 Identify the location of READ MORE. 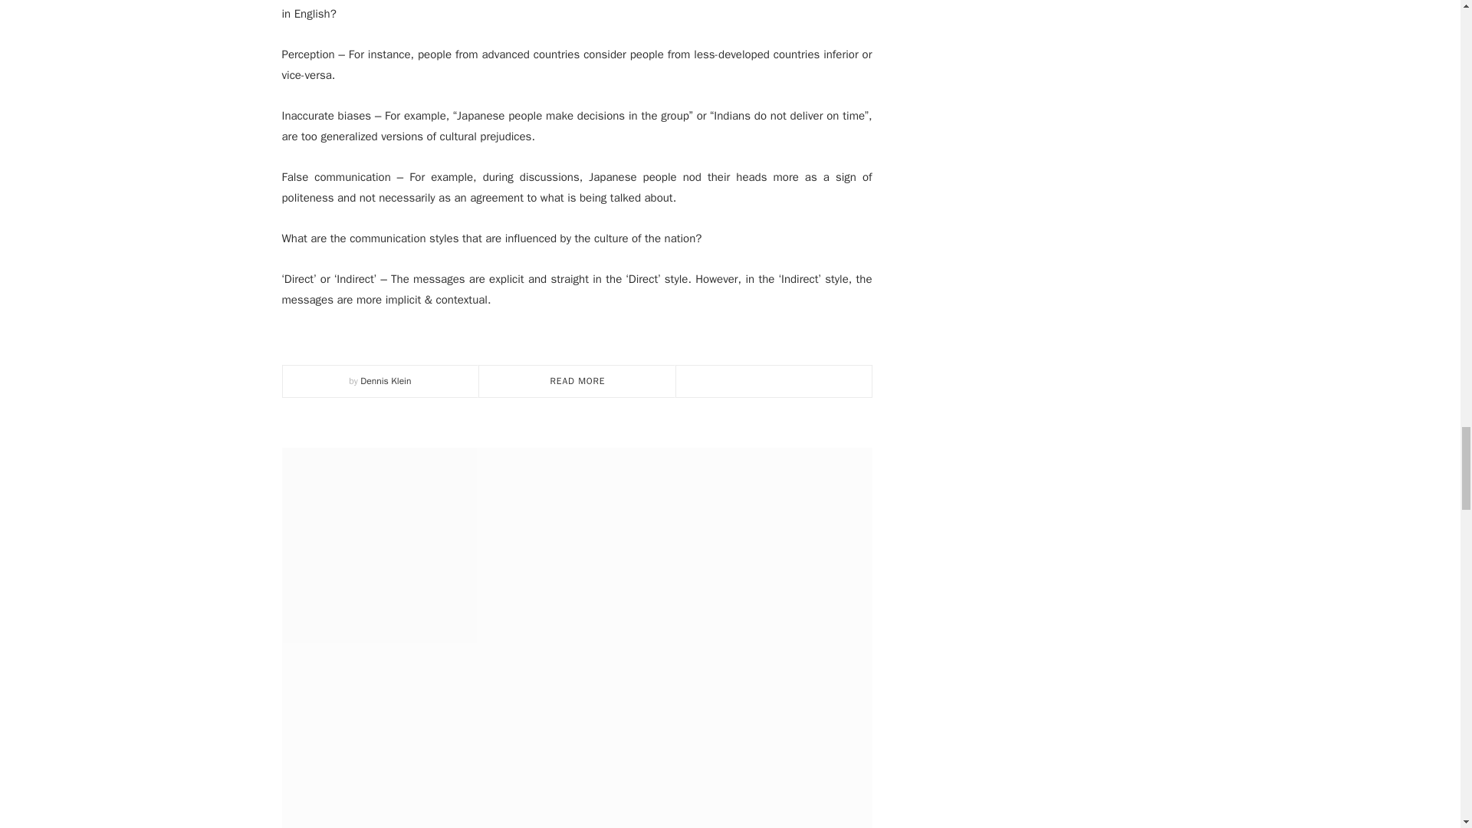
(578, 381).